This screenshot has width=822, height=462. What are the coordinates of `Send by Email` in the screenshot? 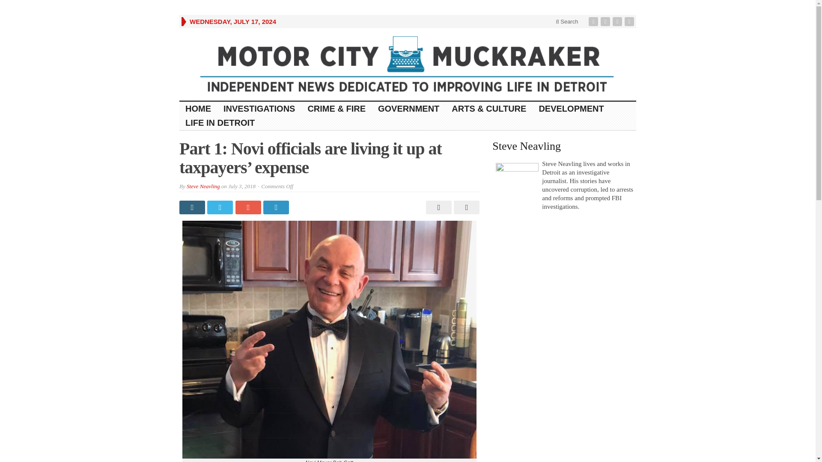 It's located at (465, 207).